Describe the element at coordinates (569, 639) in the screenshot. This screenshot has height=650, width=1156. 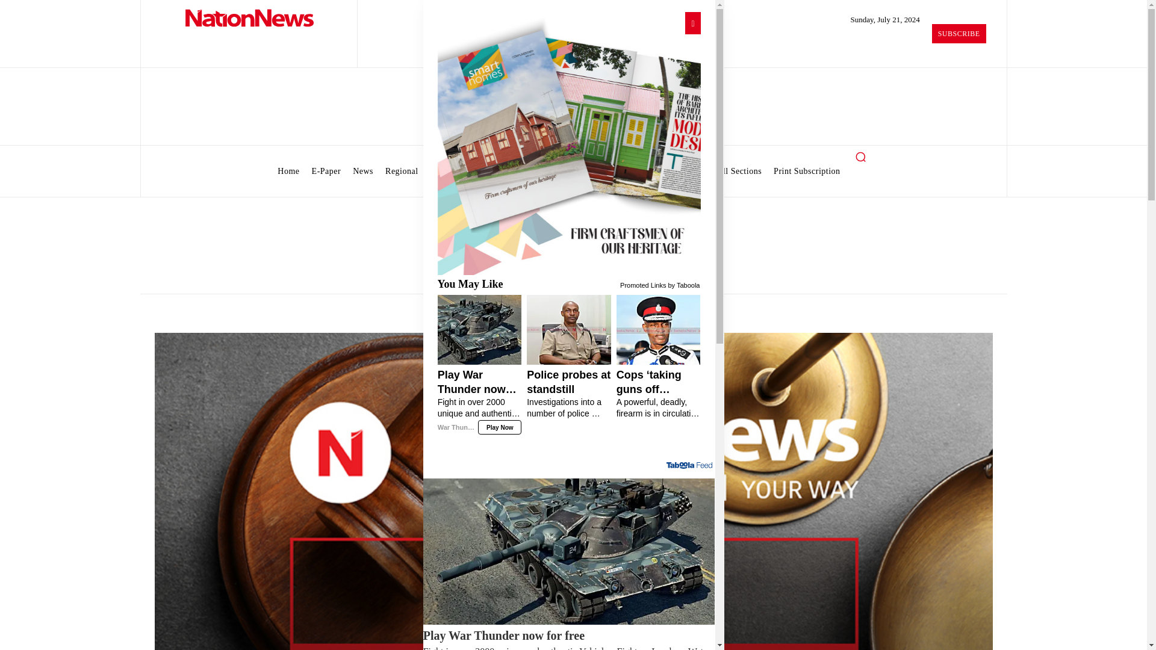
I see `Play War Thunder now for free` at that location.